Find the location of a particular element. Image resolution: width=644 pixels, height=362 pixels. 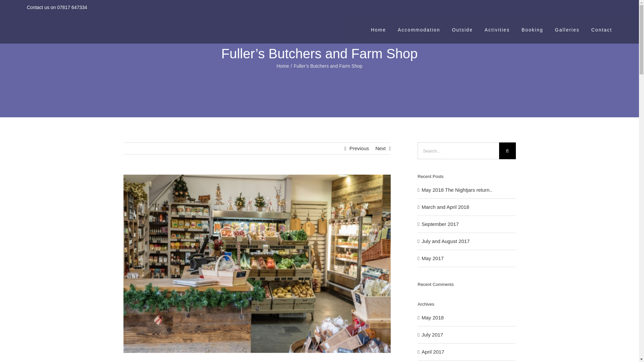

Home is located at coordinates (282, 66).